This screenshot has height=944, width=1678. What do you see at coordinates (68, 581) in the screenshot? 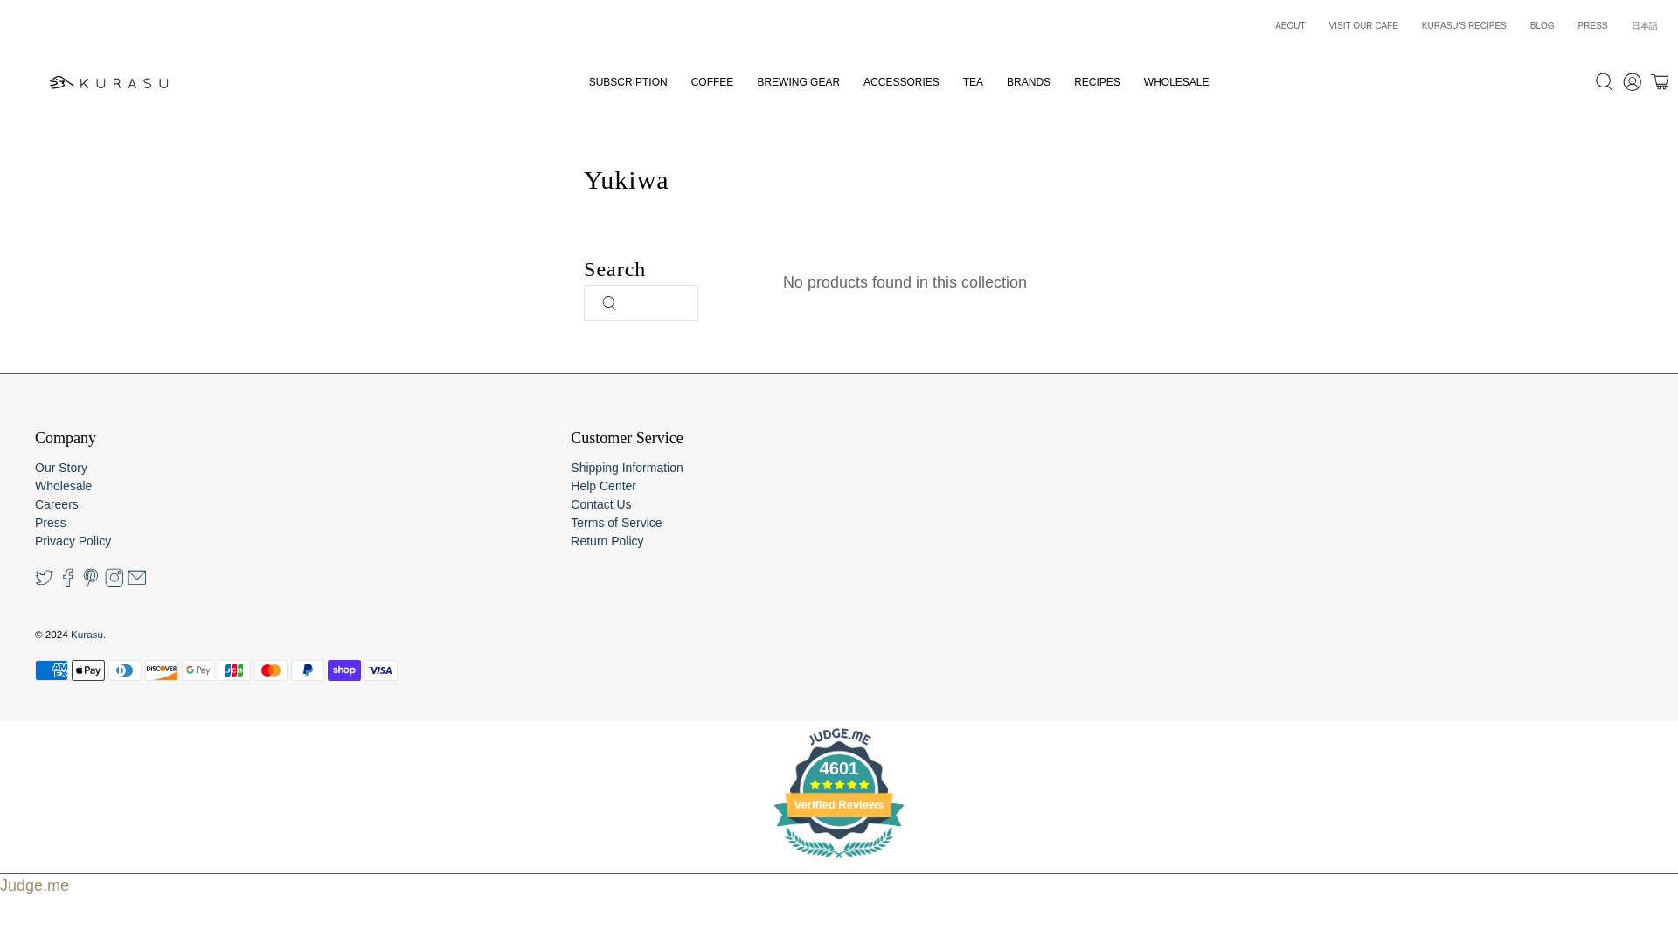
I see `Kurasu on Facebook` at bounding box center [68, 581].